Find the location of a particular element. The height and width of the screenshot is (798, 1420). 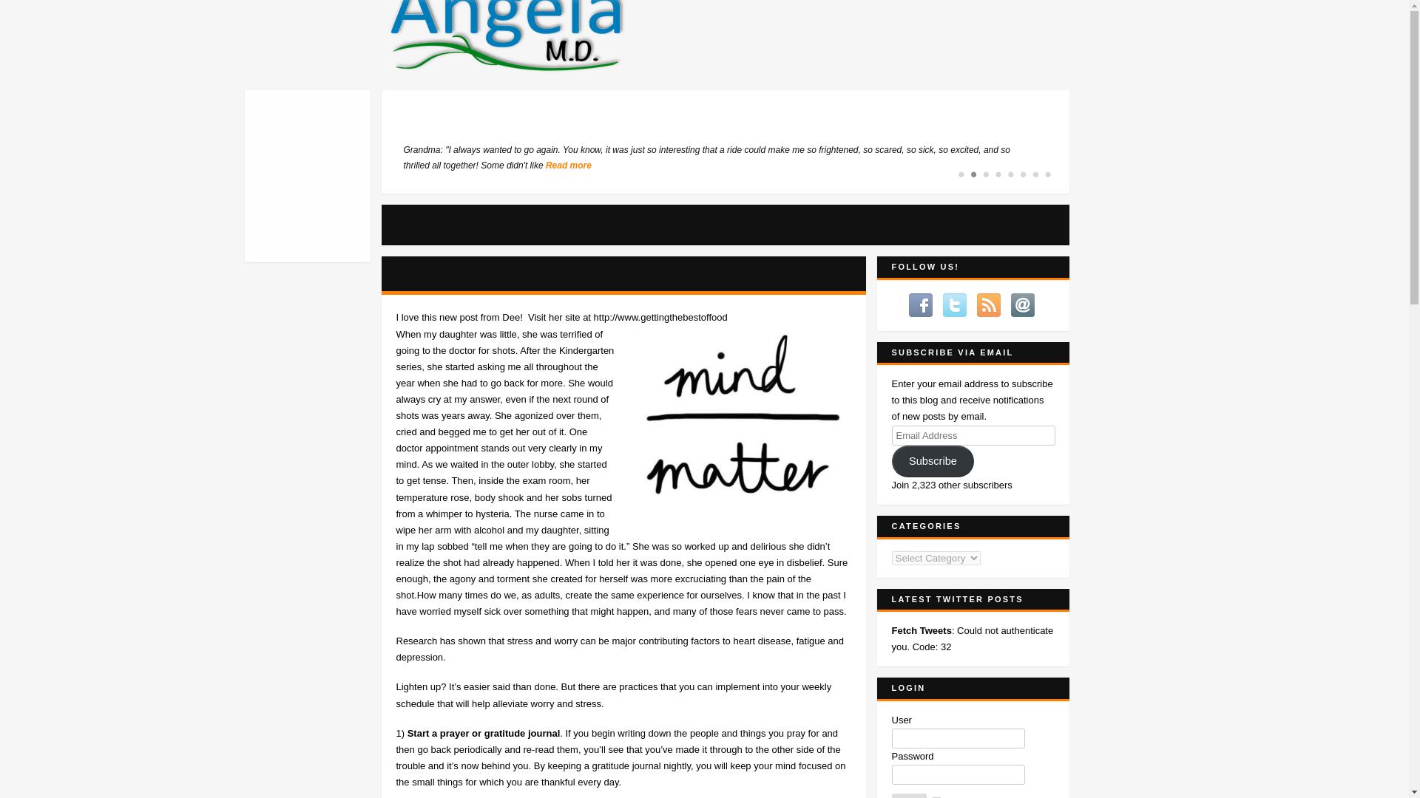

Follow Us on RSS is located at coordinates (990, 304).